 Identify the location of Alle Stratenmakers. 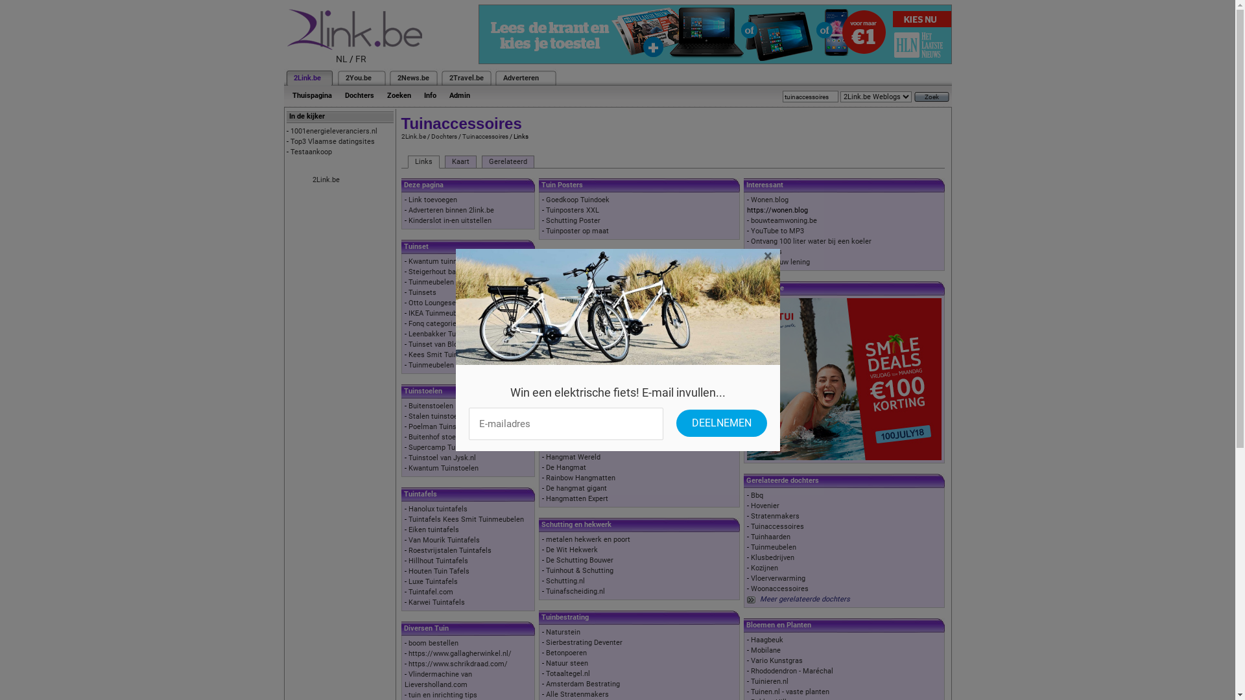
(577, 695).